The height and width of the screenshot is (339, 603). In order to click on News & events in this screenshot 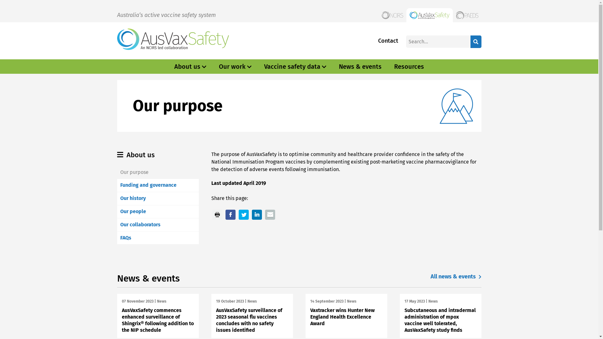, I will do `click(360, 67)`.